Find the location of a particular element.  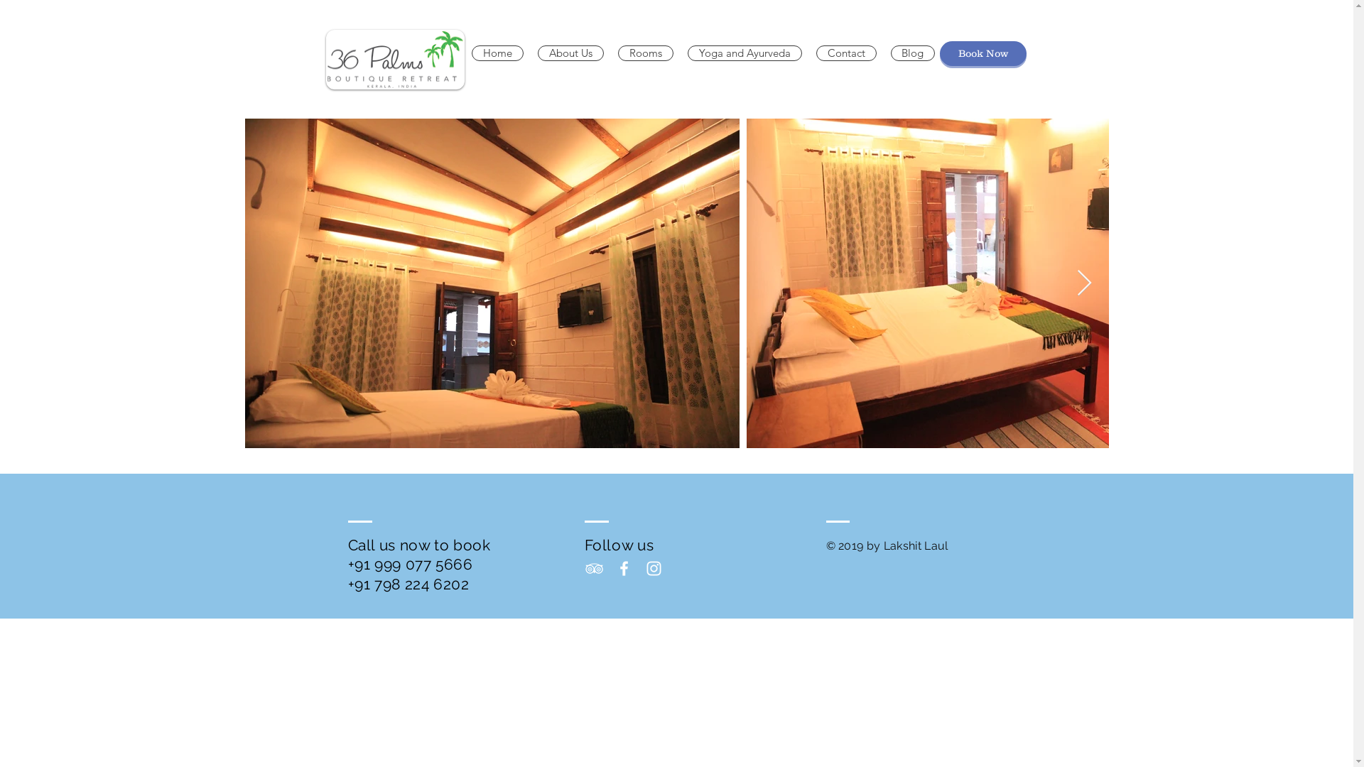

Blog is located at coordinates (913, 53).